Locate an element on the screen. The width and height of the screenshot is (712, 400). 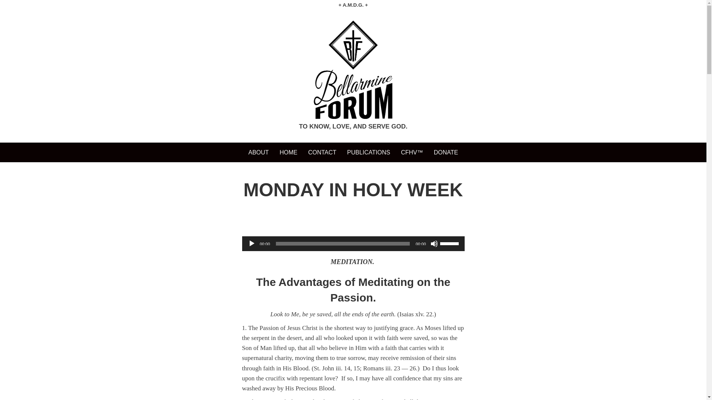
DONATE is located at coordinates (446, 152).